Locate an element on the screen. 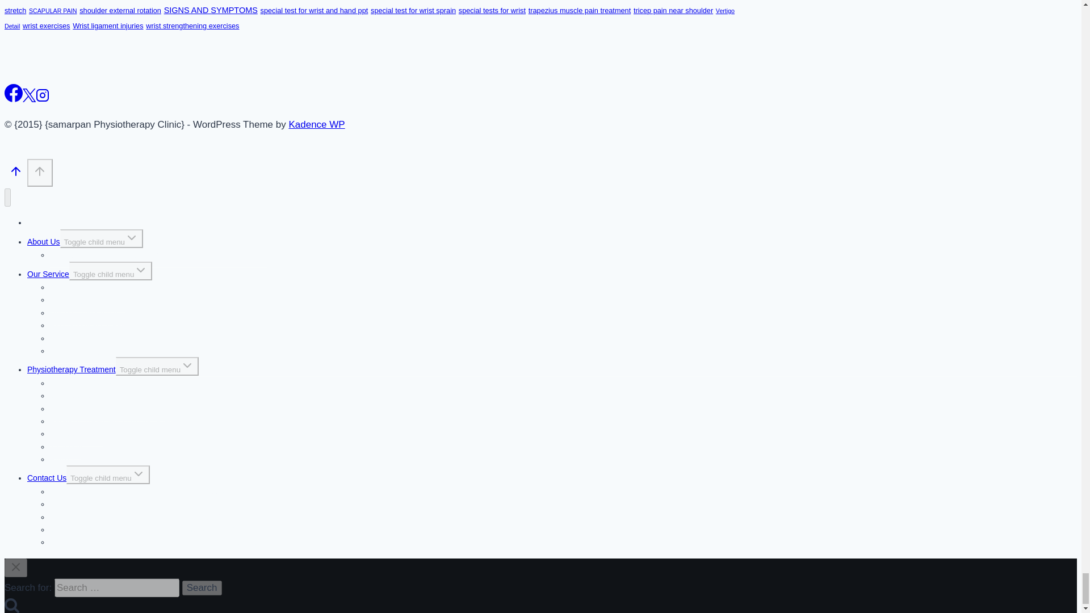 Image resolution: width=1090 pixels, height=613 pixels. Scroll to top is located at coordinates (40, 173).